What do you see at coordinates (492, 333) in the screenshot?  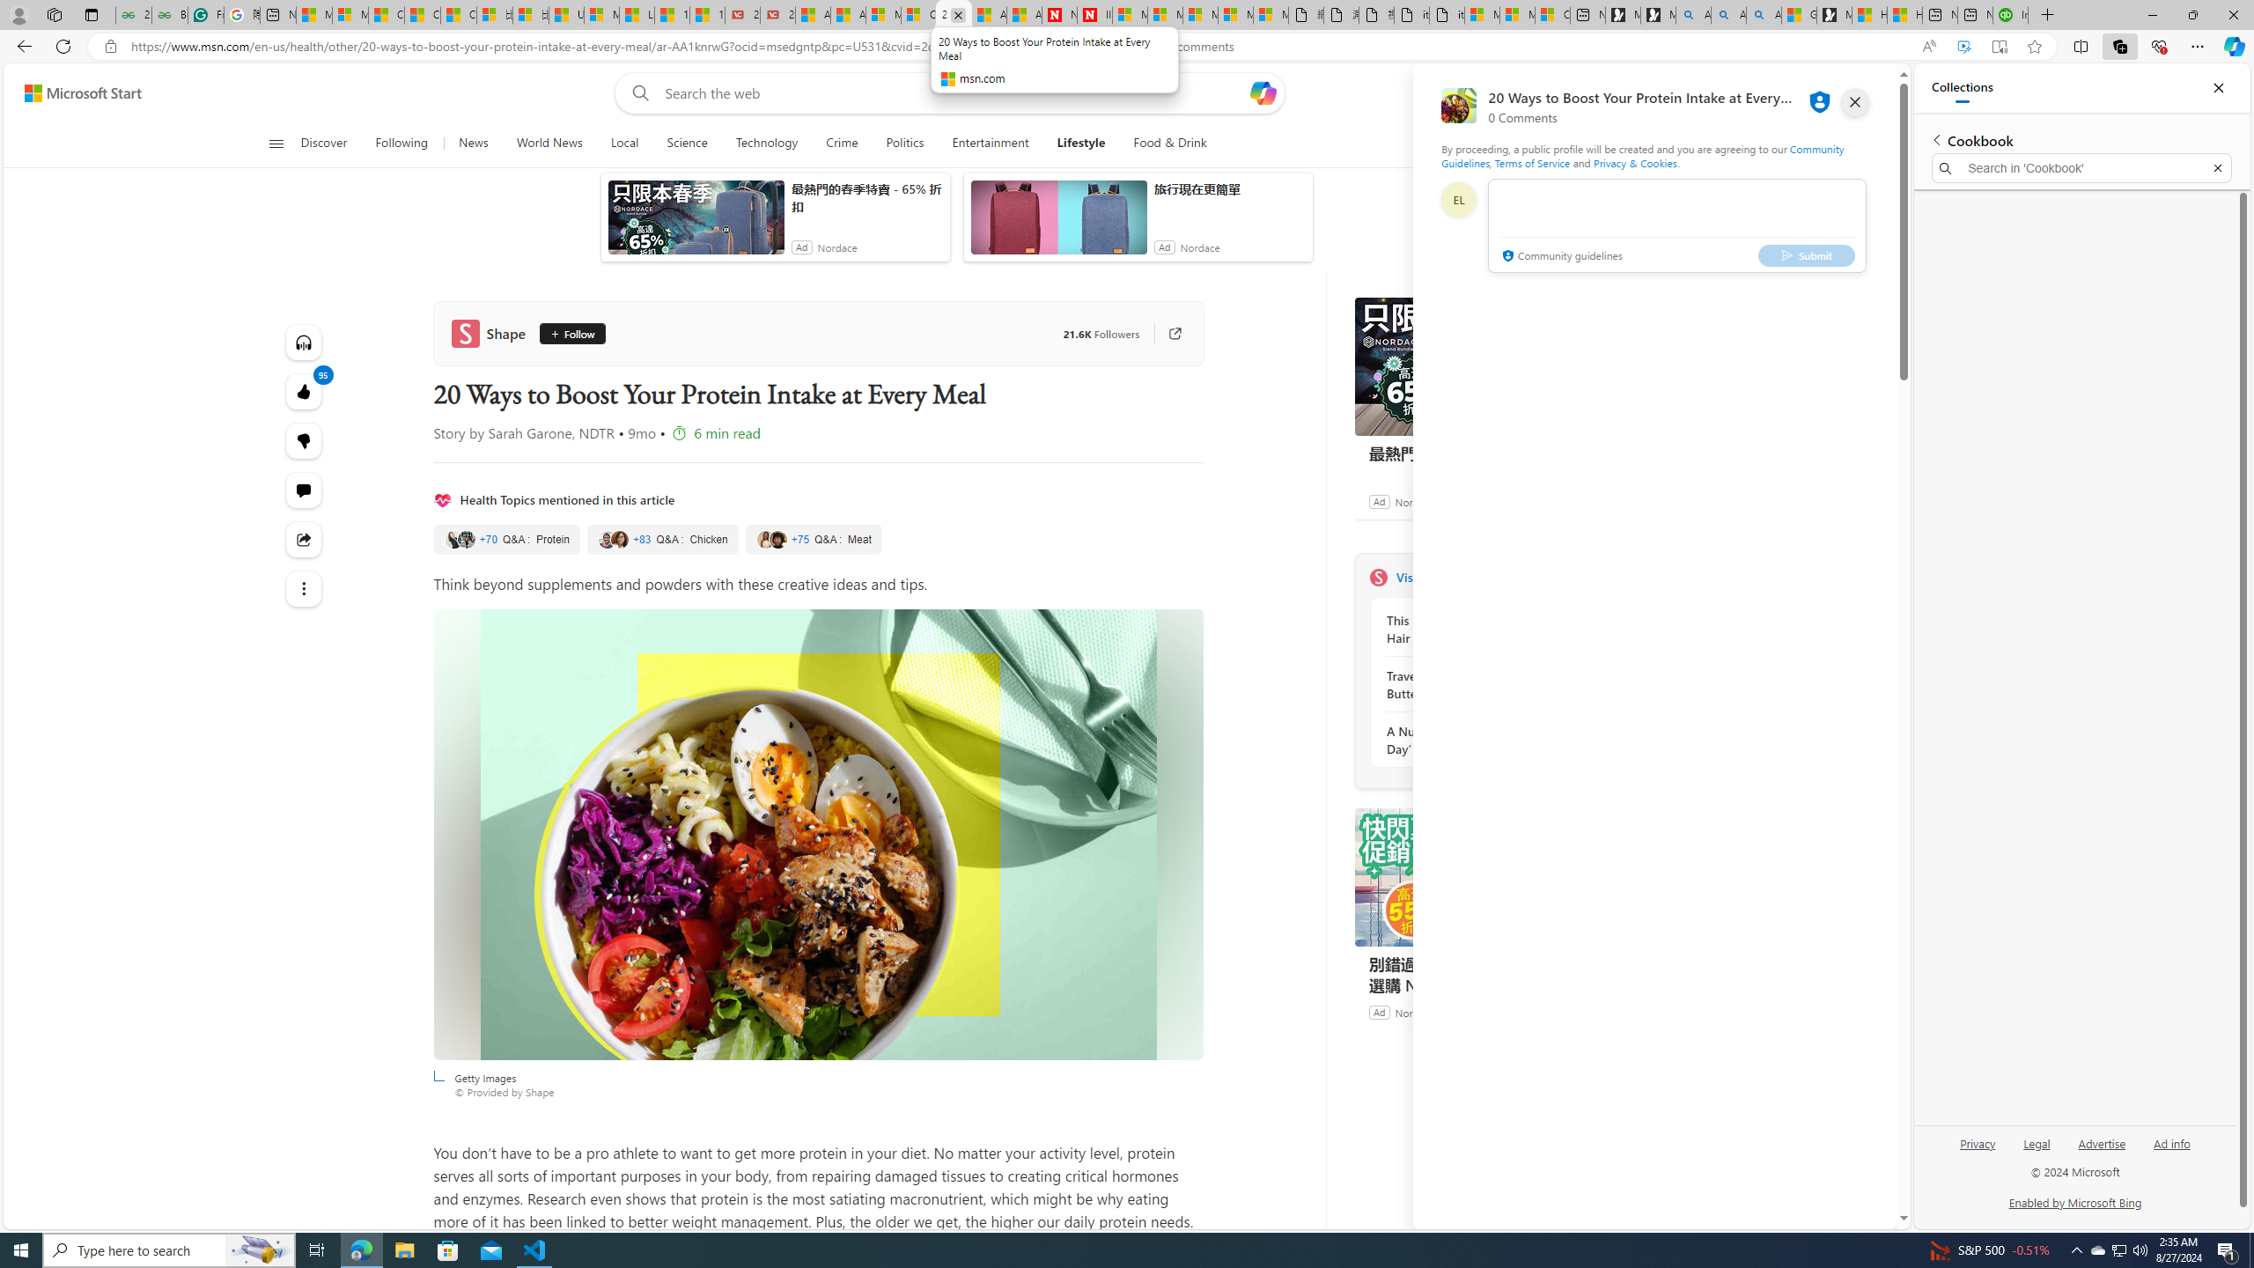 I see `Shape` at bounding box center [492, 333].